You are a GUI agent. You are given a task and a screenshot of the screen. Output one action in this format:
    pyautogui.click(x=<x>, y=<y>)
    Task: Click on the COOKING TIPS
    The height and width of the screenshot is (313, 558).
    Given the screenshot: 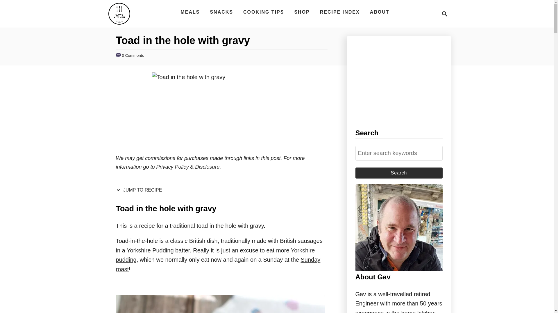 What is the action you would take?
    pyautogui.click(x=263, y=12)
    